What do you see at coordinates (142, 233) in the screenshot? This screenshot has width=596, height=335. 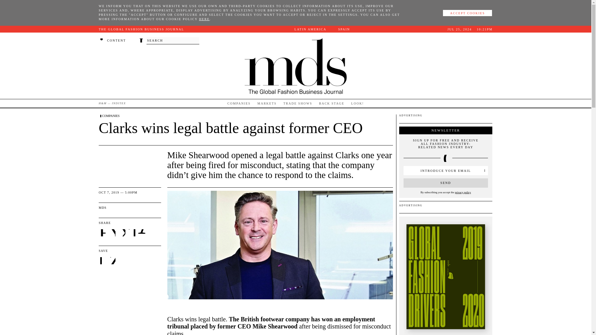 I see `A` at bounding box center [142, 233].